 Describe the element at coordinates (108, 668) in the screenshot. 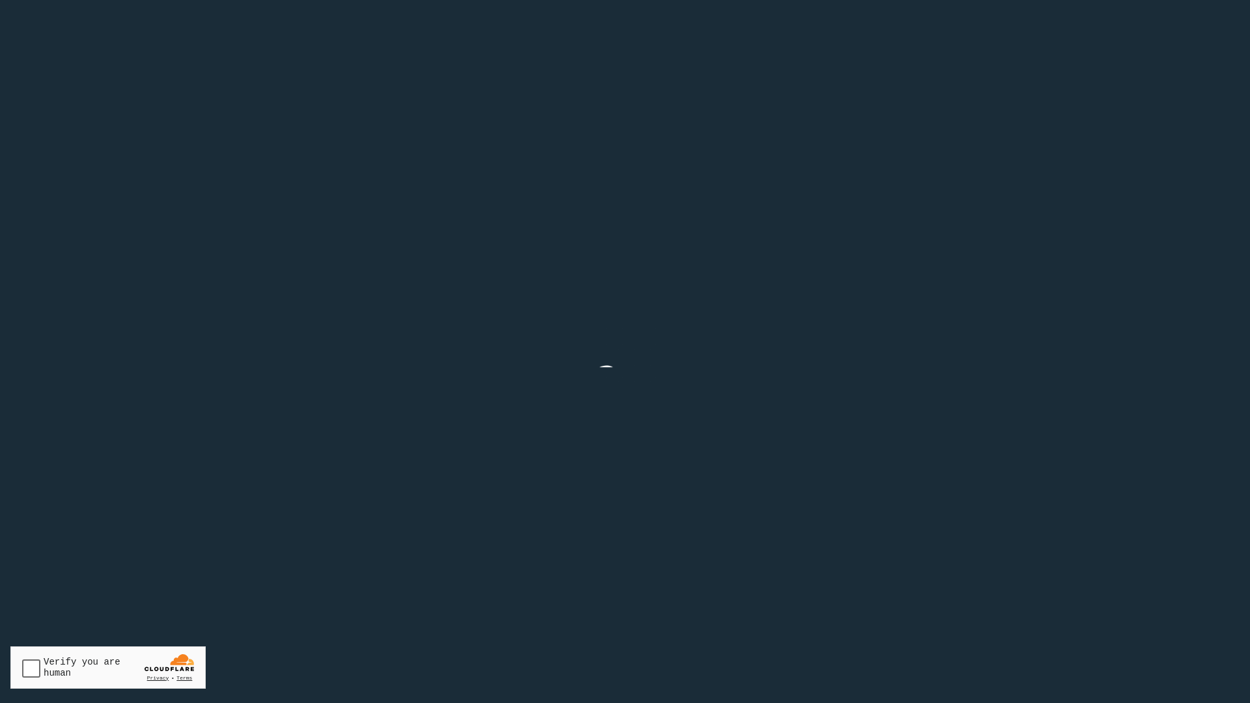

I see `Widget containing a Cloudflare security challenge` at that location.